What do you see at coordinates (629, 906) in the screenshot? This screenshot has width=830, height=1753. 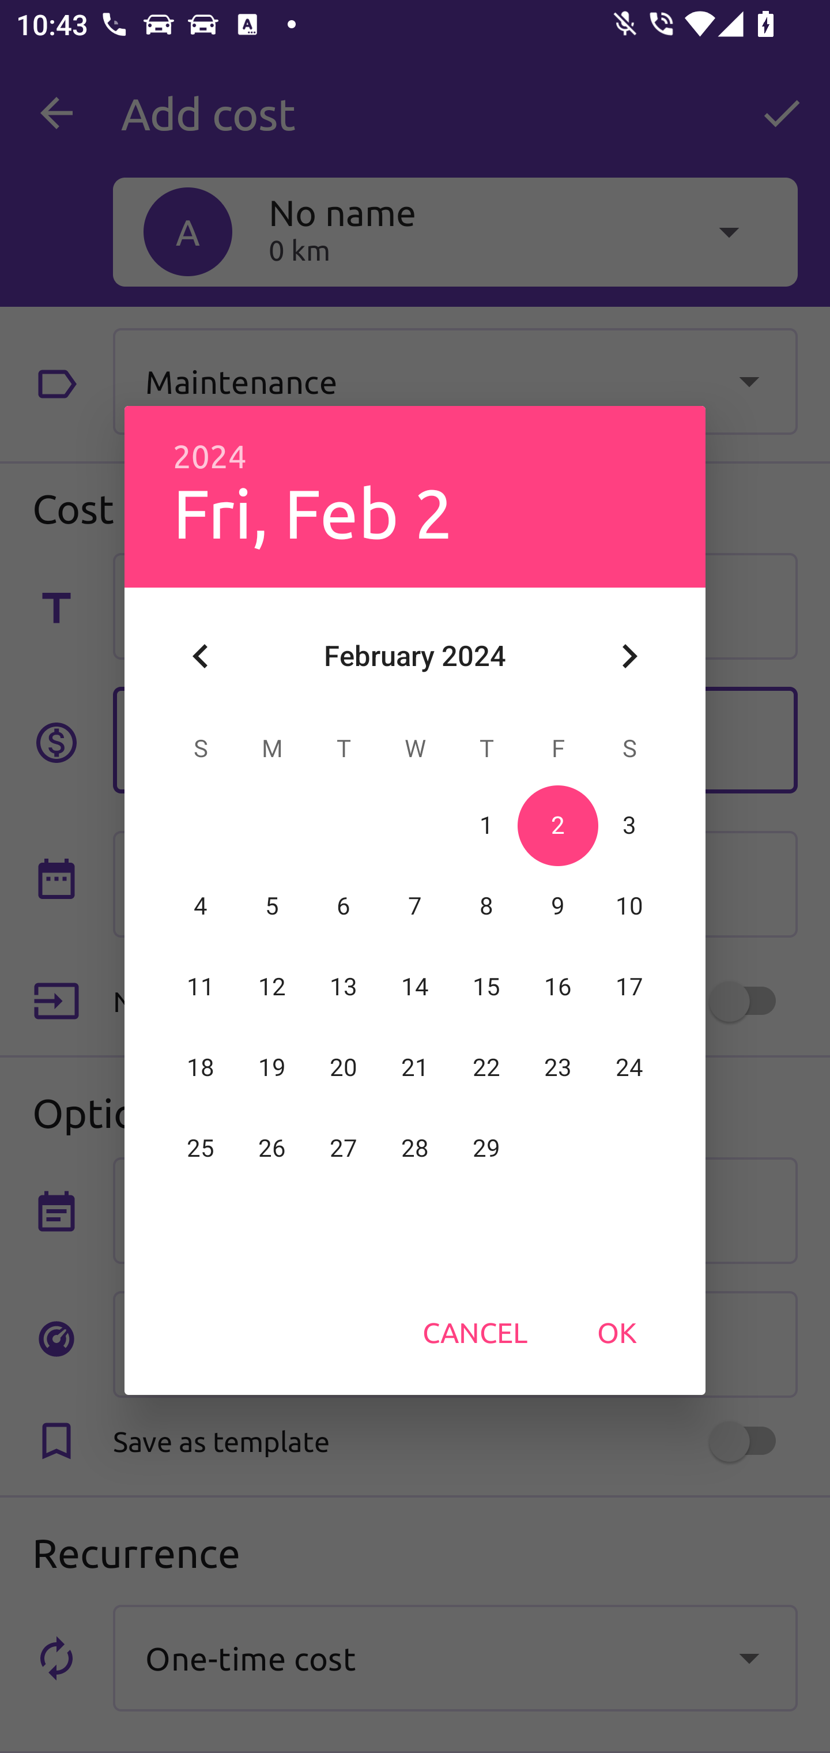 I see `10 10 February 2024` at bounding box center [629, 906].